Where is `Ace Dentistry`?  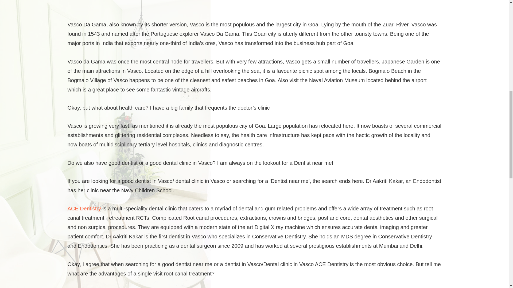 Ace Dentistry is located at coordinates (84, 209).